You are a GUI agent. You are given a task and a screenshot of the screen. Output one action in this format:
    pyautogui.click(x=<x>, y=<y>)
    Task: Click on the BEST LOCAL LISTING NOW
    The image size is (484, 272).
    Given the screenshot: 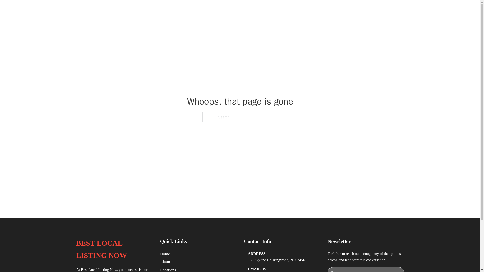 What is the action you would take?
    pyautogui.click(x=114, y=249)
    